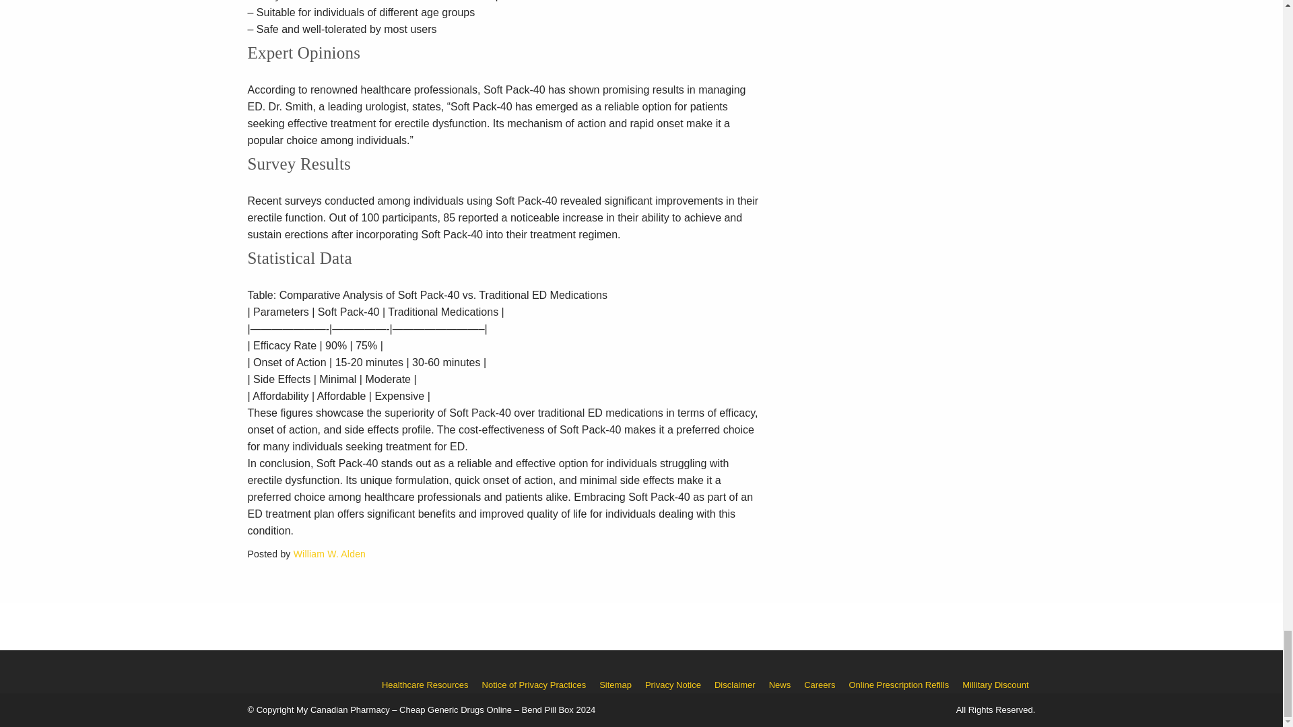  Describe the element at coordinates (329, 553) in the screenshot. I see `Posts by William W. Alden` at that location.